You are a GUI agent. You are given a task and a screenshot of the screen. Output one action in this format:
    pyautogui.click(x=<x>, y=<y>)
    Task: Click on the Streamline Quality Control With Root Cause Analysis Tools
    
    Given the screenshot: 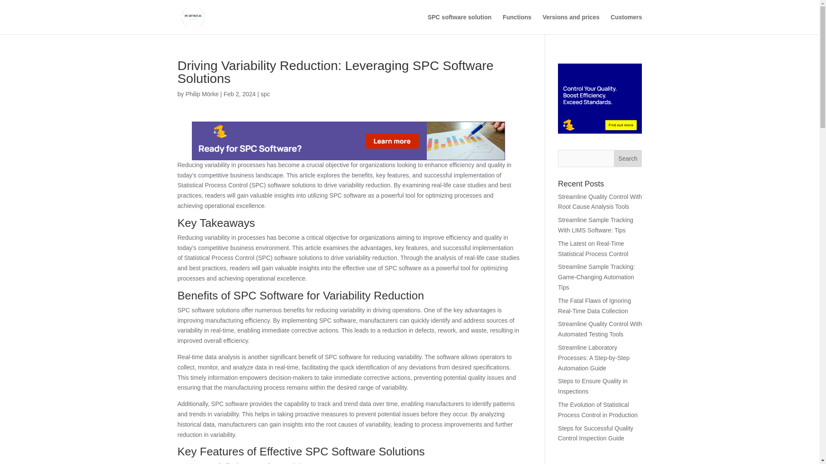 What is the action you would take?
    pyautogui.click(x=600, y=202)
    